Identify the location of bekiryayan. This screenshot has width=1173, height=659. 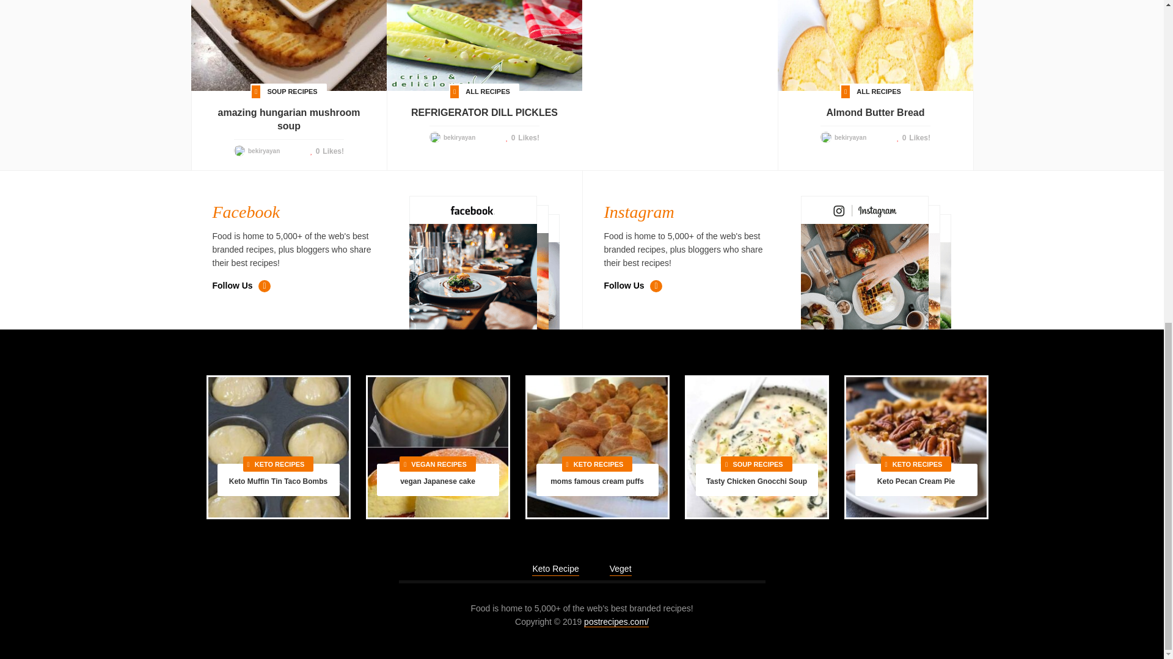
(459, 138).